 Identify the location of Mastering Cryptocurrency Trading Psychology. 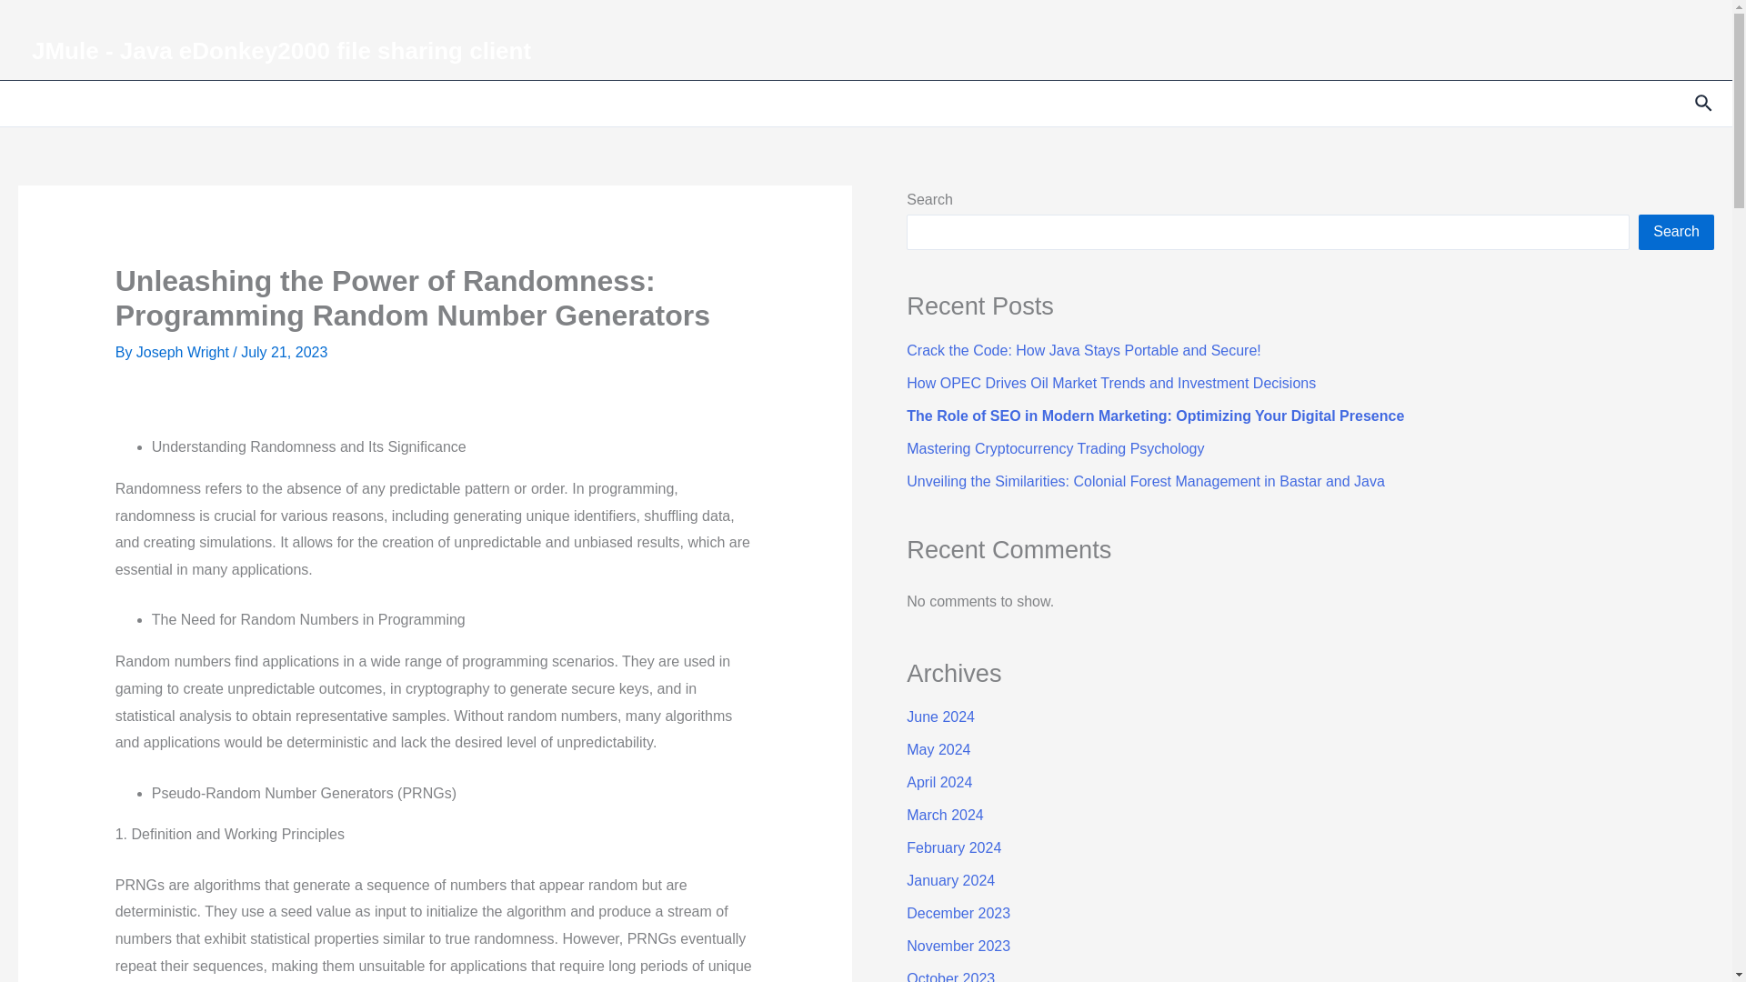
(1055, 448).